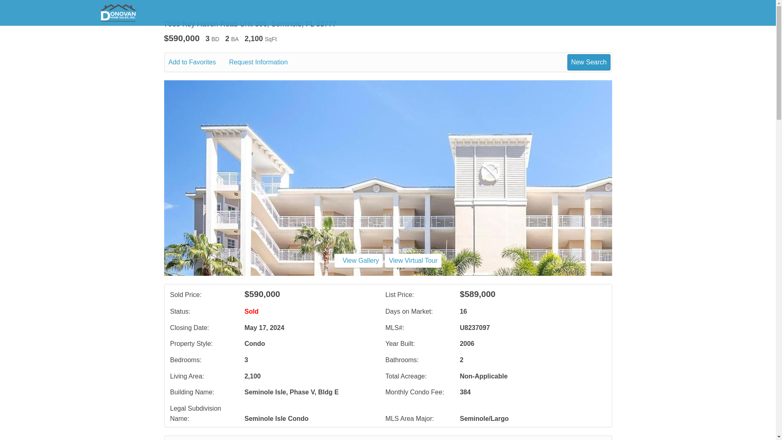 This screenshot has width=782, height=440. What do you see at coordinates (413, 261) in the screenshot?
I see `View Virtual Tour` at bounding box center [413, 261].